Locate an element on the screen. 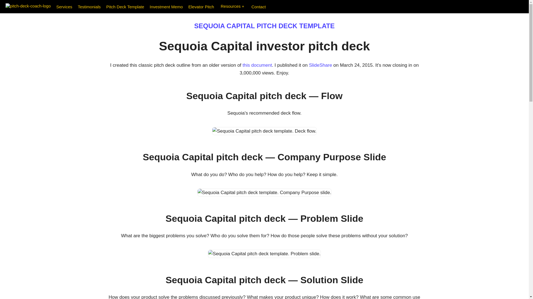 The image size is (533, 299). SlideShare is located at coordinates (320, 65).